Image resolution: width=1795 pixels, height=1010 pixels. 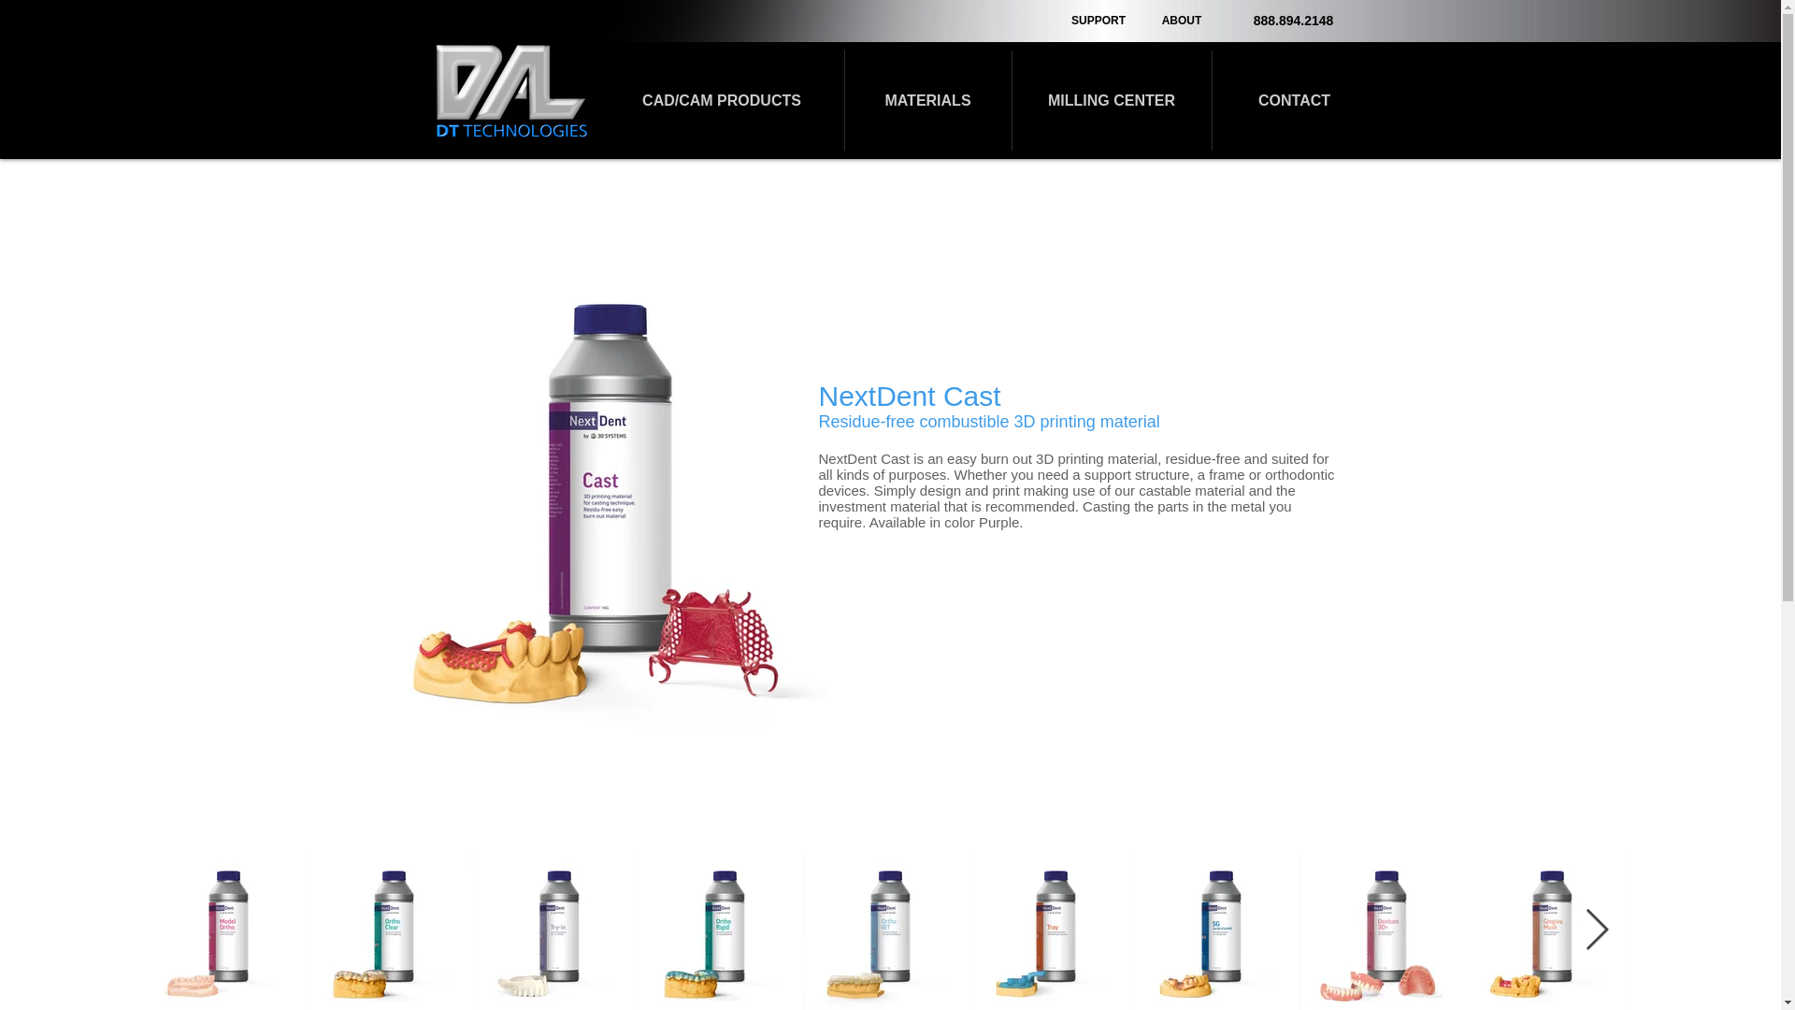 I want to click on SUPPORT, so click(x=1177, y=22).